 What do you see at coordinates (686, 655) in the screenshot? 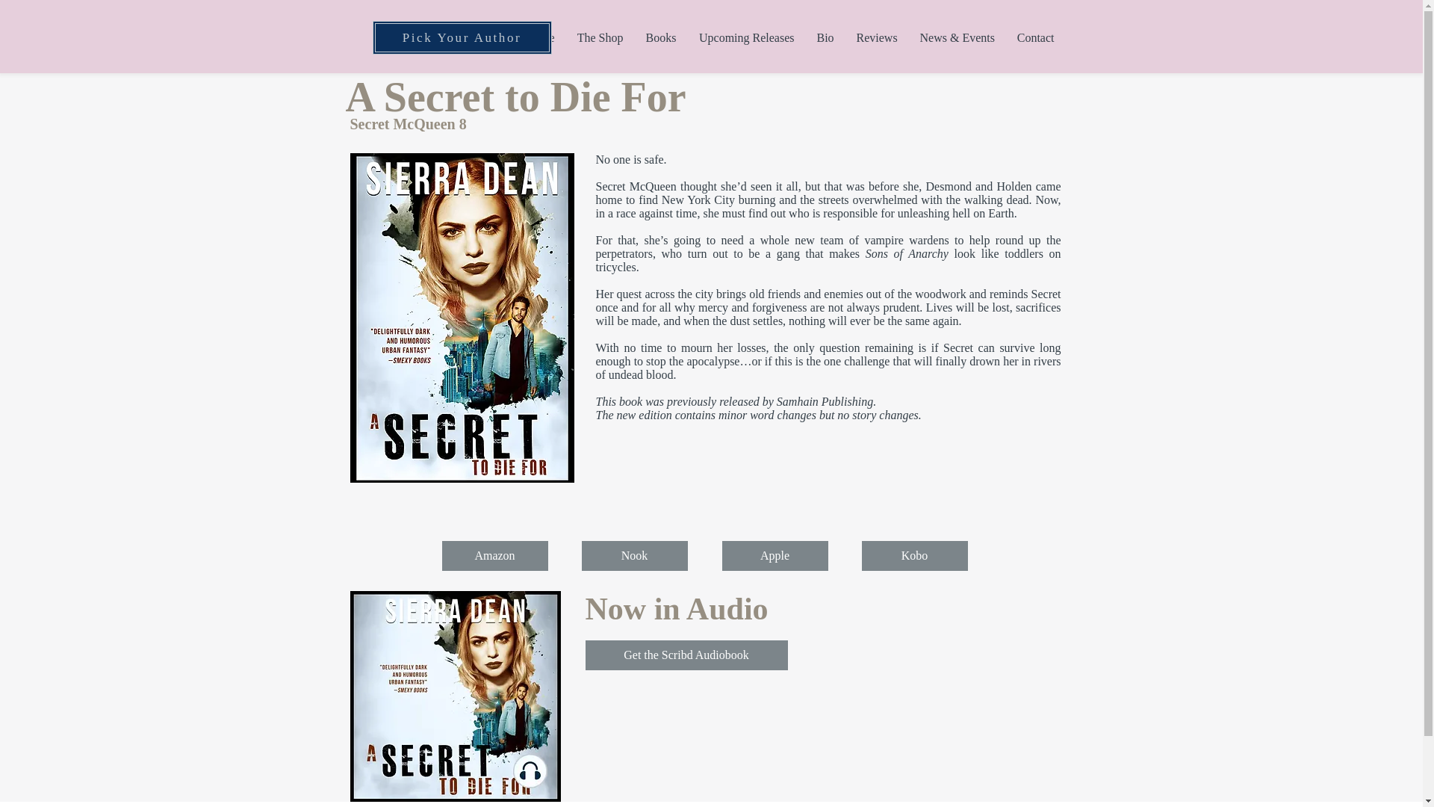
I see `Get the Scribd Audiobook` at bounding box center [686, 655].